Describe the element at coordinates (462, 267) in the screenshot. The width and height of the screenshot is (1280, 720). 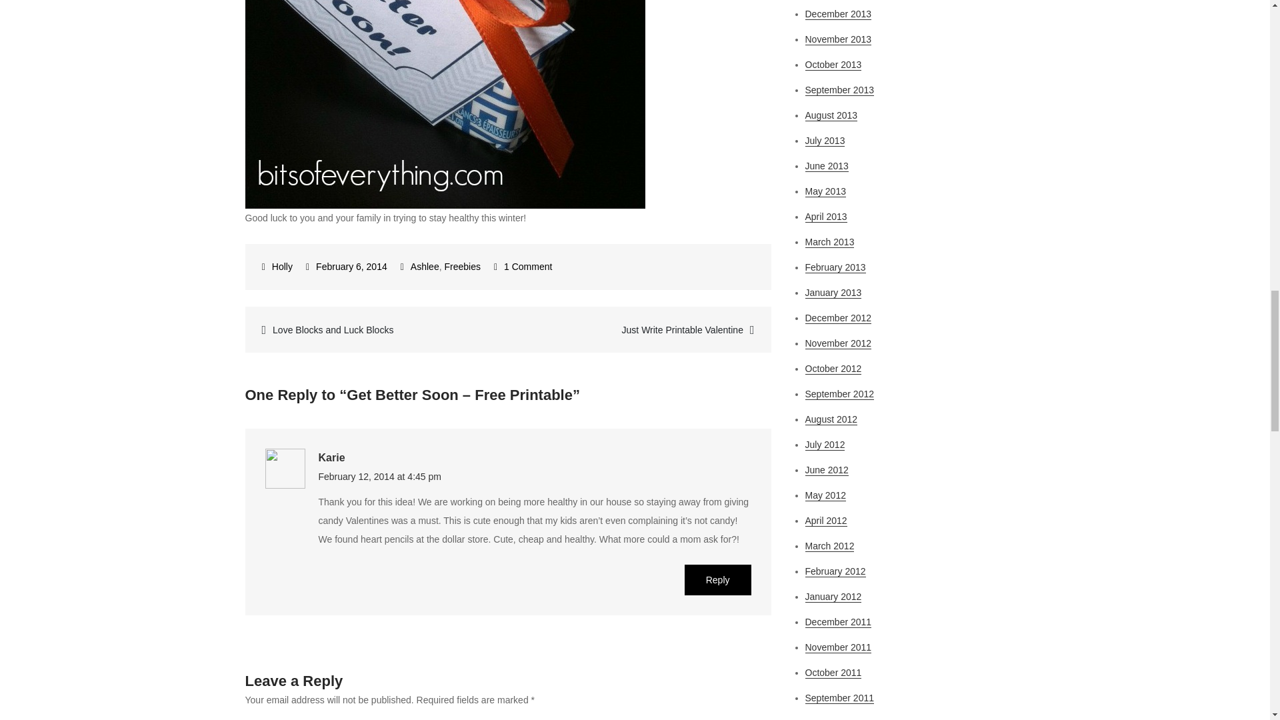
I see `Freebies` at that location.